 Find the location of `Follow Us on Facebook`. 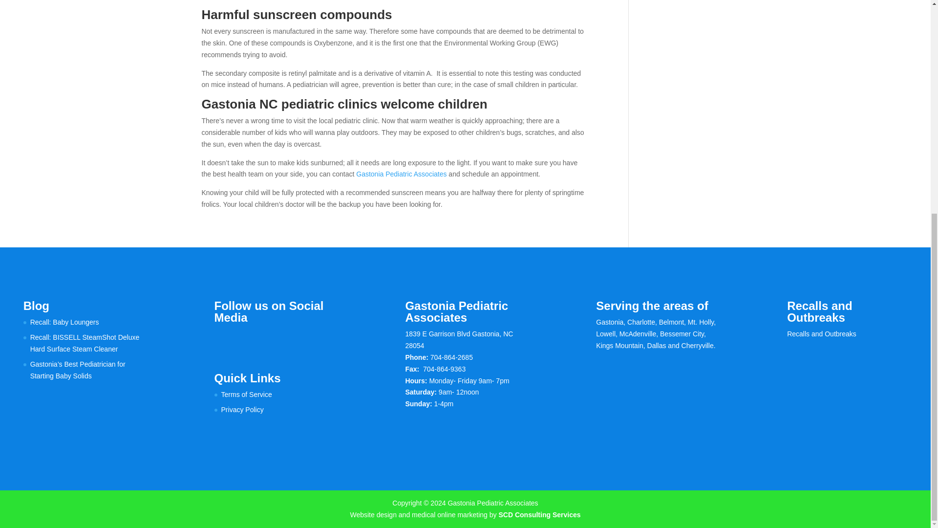

Follow Us on Facebook is located at coordinates (222, 338).